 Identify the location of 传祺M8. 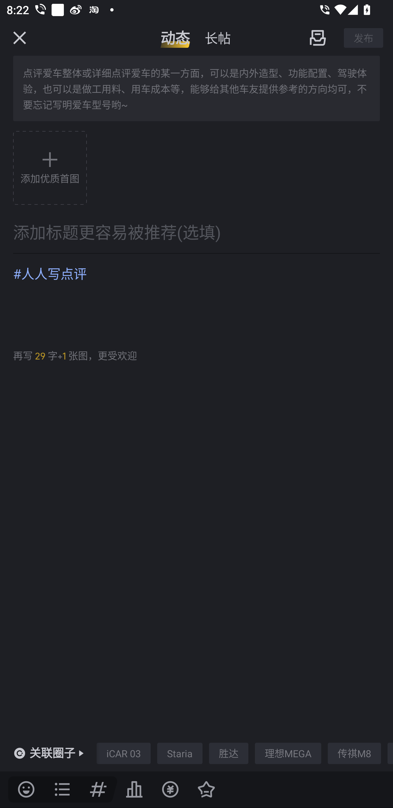
(354, 753).